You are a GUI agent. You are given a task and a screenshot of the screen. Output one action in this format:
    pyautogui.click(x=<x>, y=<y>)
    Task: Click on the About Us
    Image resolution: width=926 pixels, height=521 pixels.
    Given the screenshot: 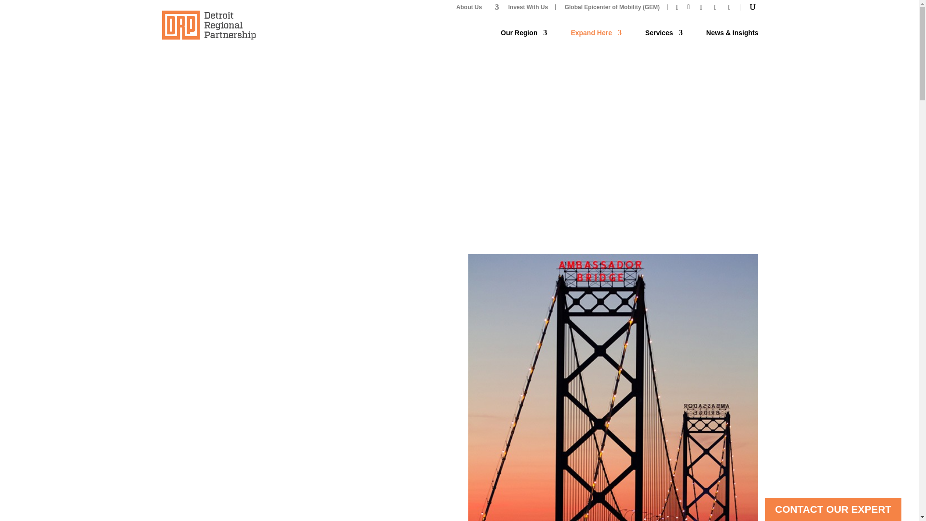 What is the action you would take?
    pyautogui.click(x=474, y=7)
    